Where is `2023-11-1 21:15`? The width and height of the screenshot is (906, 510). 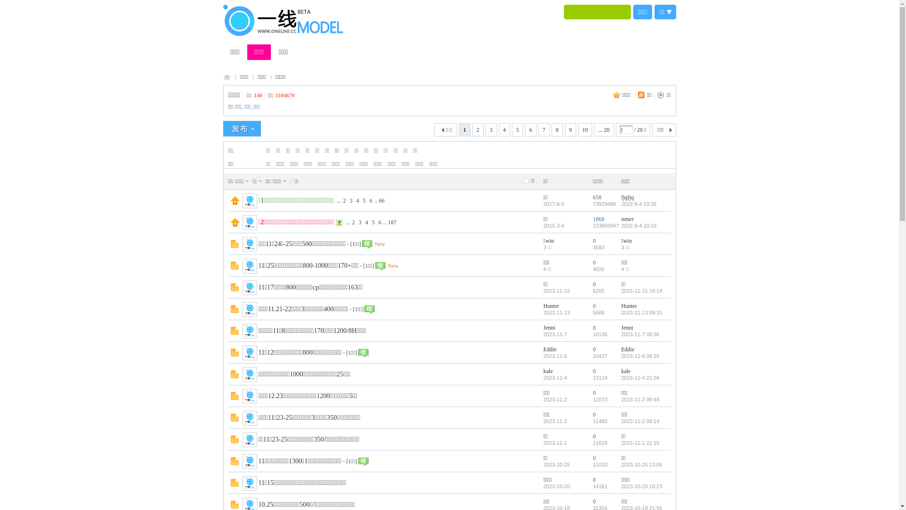
2023-11-1 21:15 is located at coordinates (640, 443).